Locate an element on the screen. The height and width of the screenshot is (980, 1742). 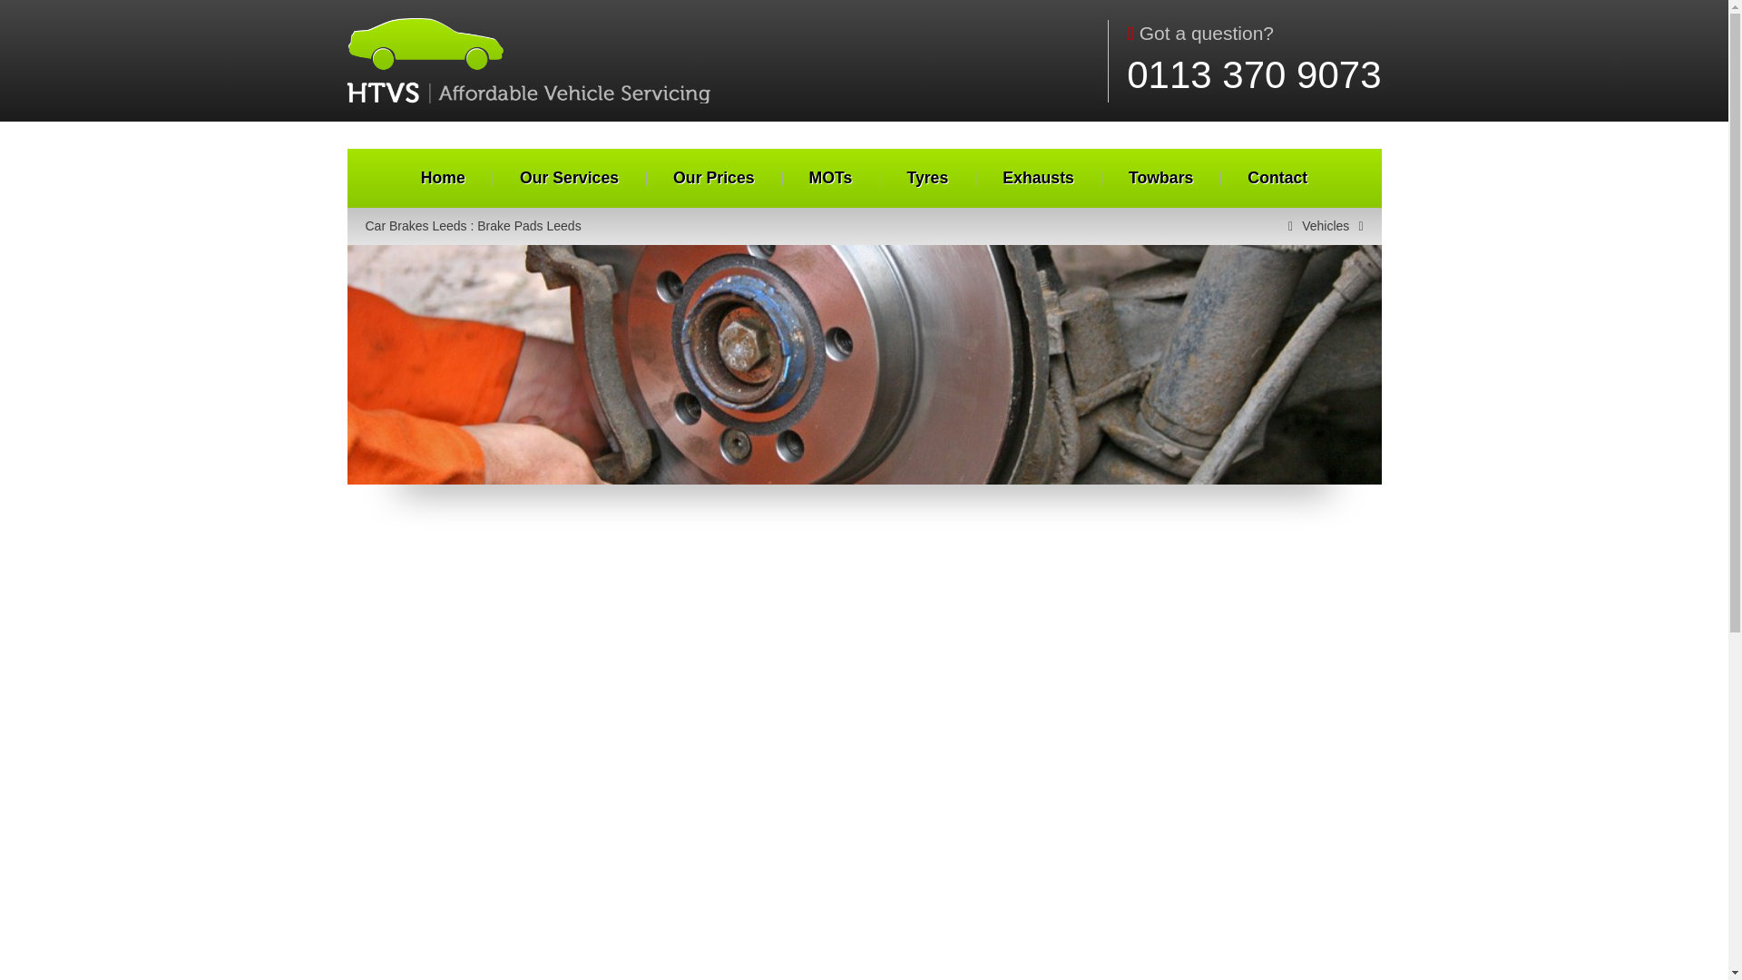
Exhausts is located at coordinates (1038, 178).